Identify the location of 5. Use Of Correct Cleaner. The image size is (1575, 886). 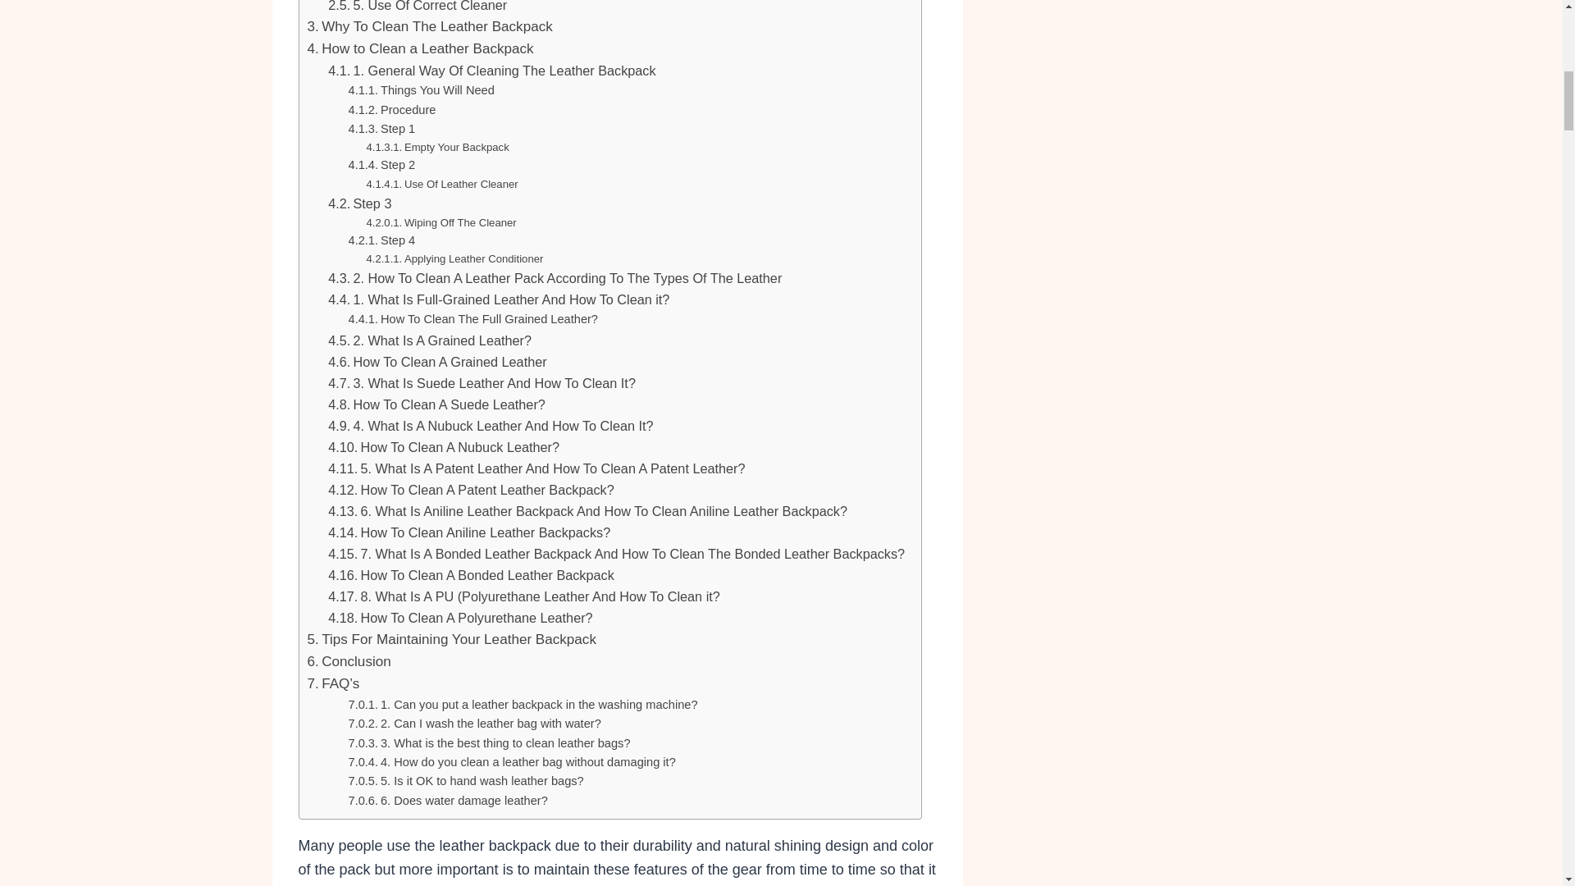
(417, 8).